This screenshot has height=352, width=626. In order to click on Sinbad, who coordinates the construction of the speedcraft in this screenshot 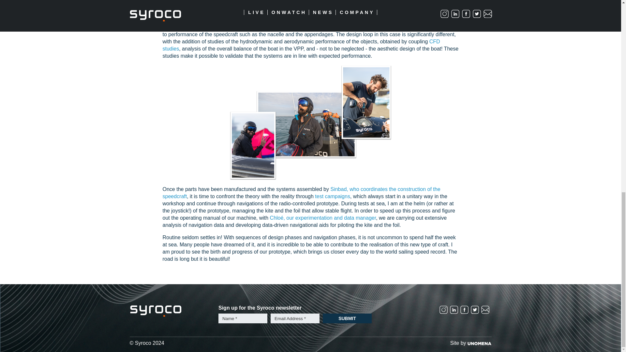, I will do `click(301, 193)`.